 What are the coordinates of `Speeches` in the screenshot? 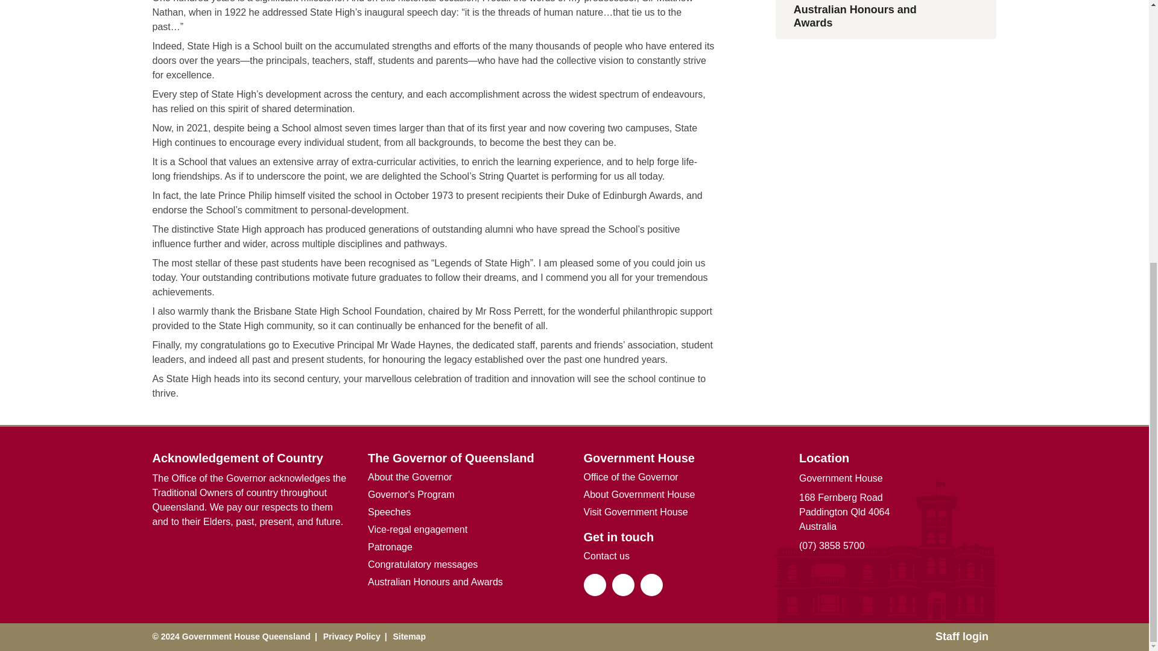 It's located at (390, 512).